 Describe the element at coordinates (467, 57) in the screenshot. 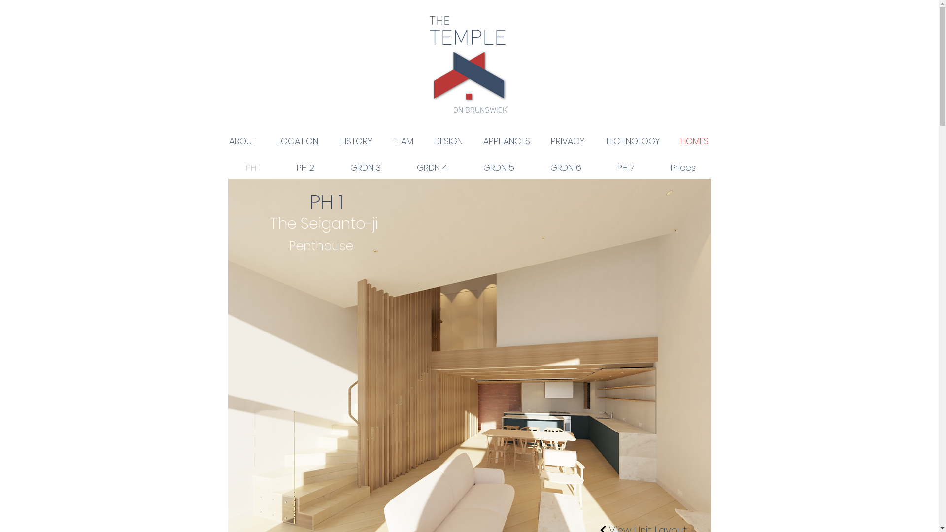

I see `THE
TEMPLE



         ` at that location.